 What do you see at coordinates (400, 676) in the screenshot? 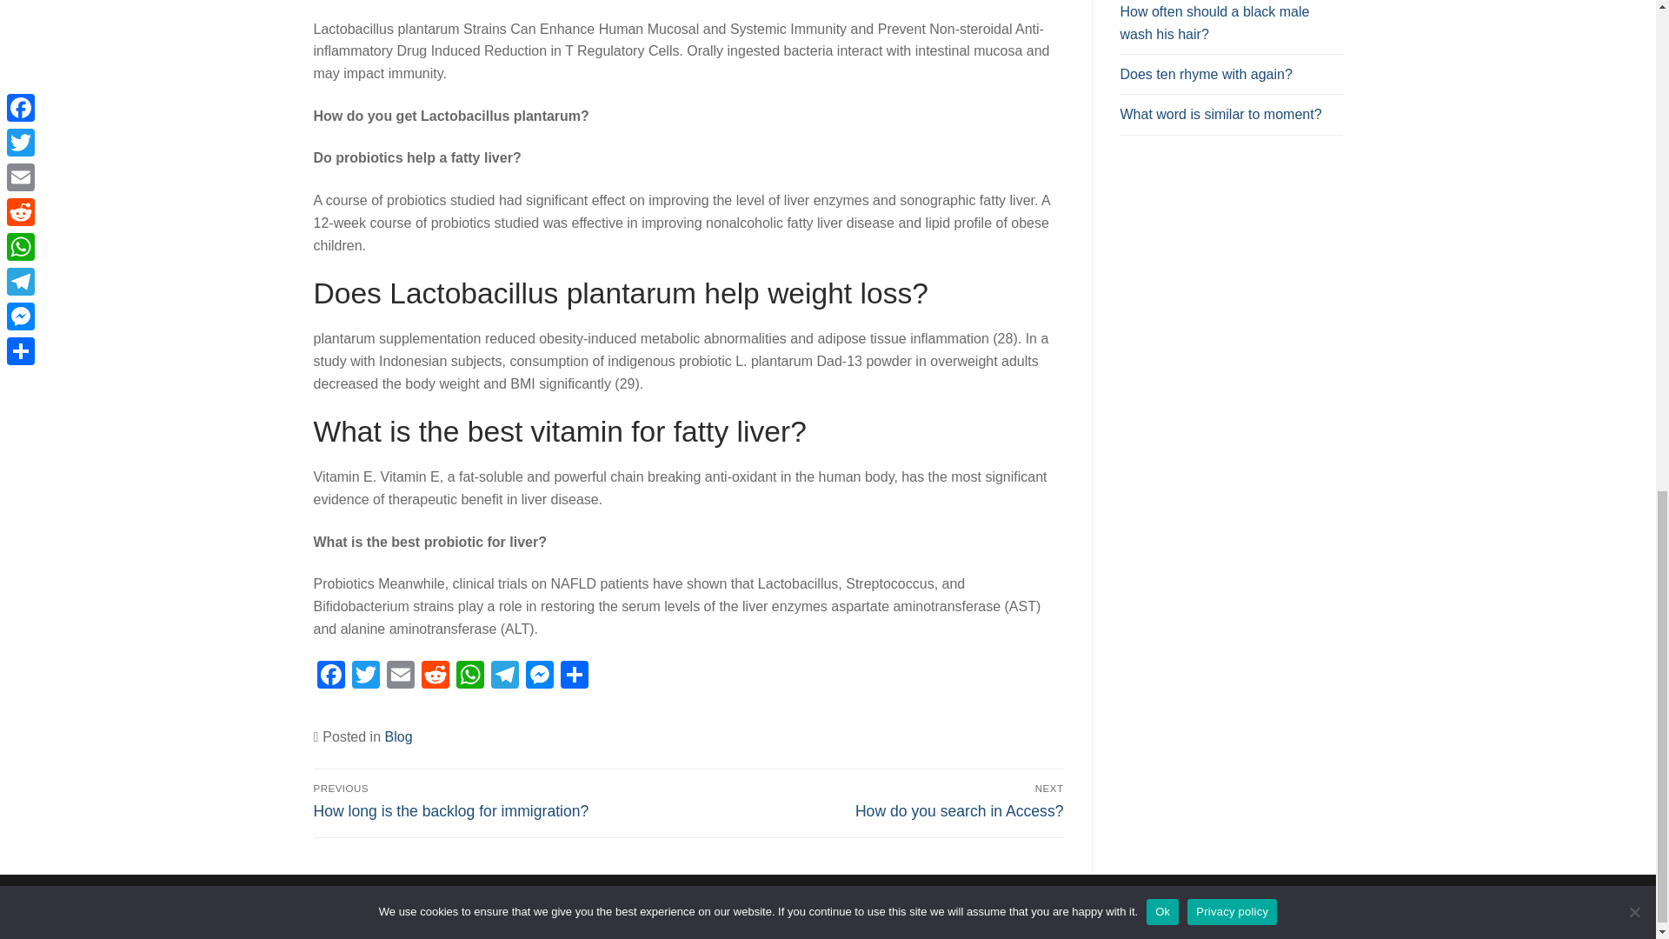
I see `Email` at bounding box center [400, 676].